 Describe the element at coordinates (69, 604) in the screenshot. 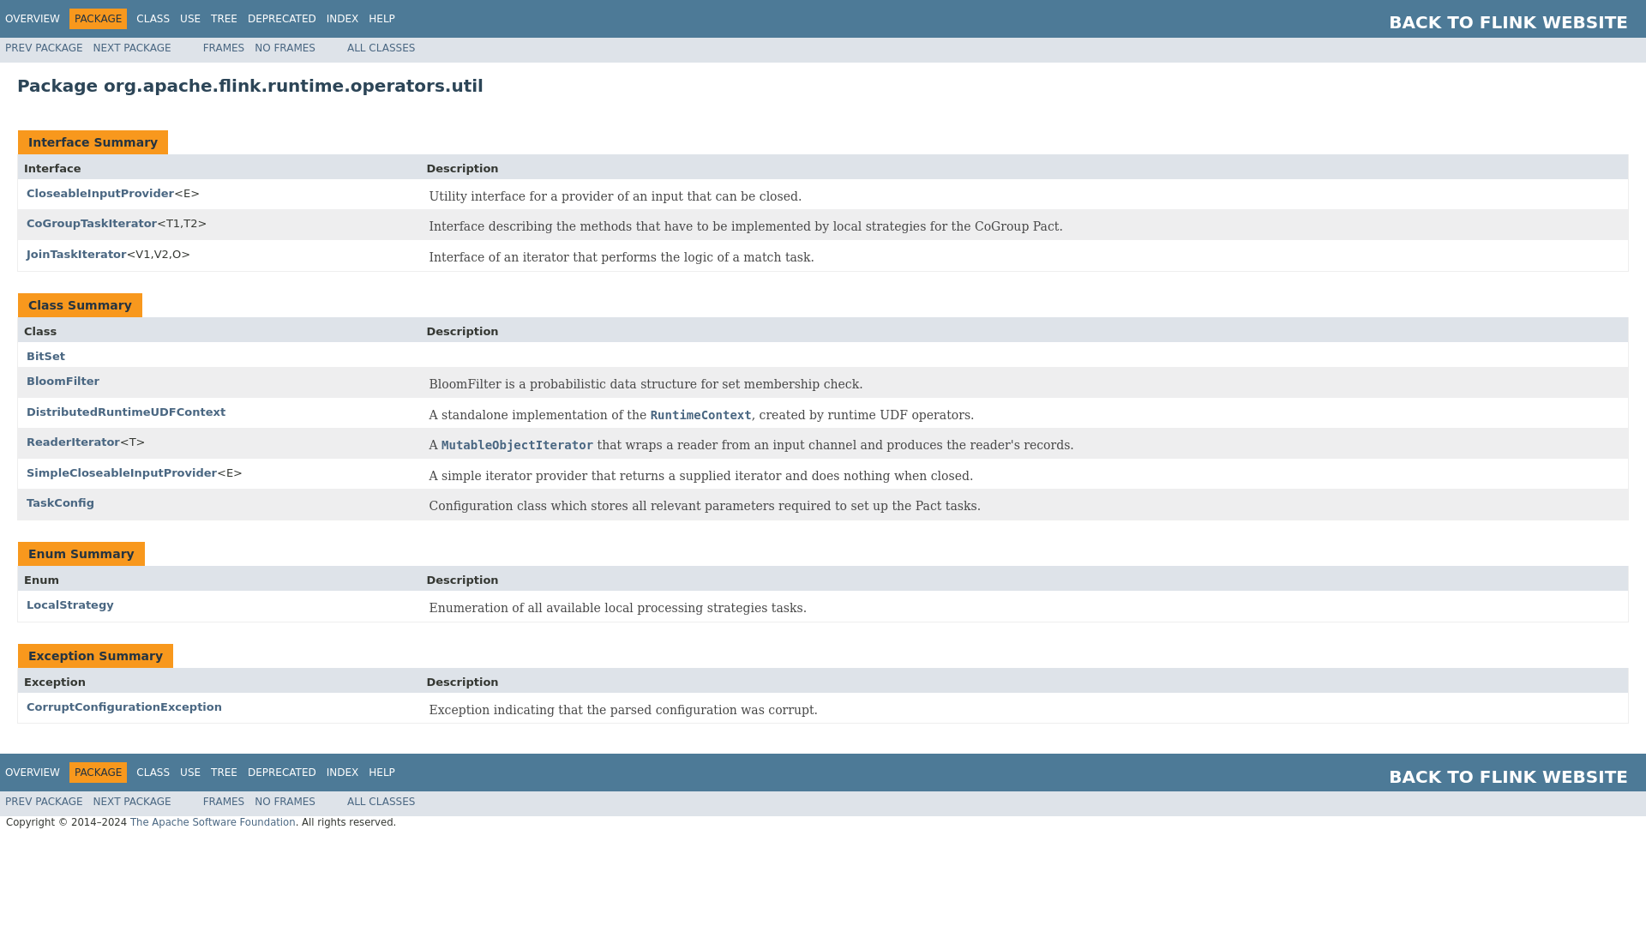

I see `LocalStrategy` at that location.